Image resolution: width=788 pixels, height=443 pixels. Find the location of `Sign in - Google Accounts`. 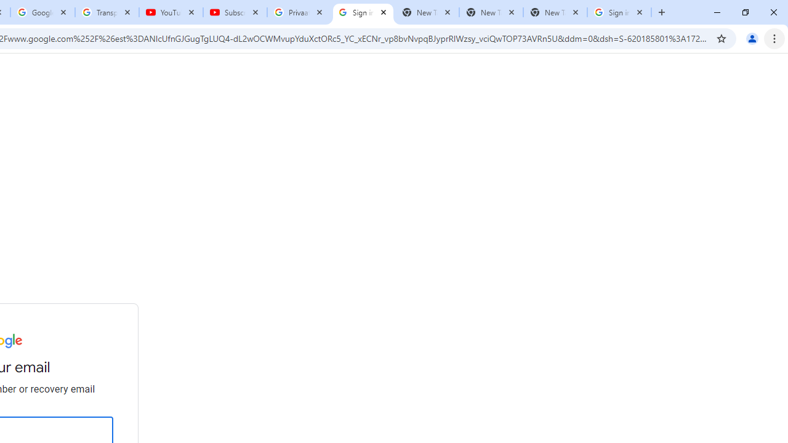

Sign in - Google Accounts is located at coordinates (619, 12).